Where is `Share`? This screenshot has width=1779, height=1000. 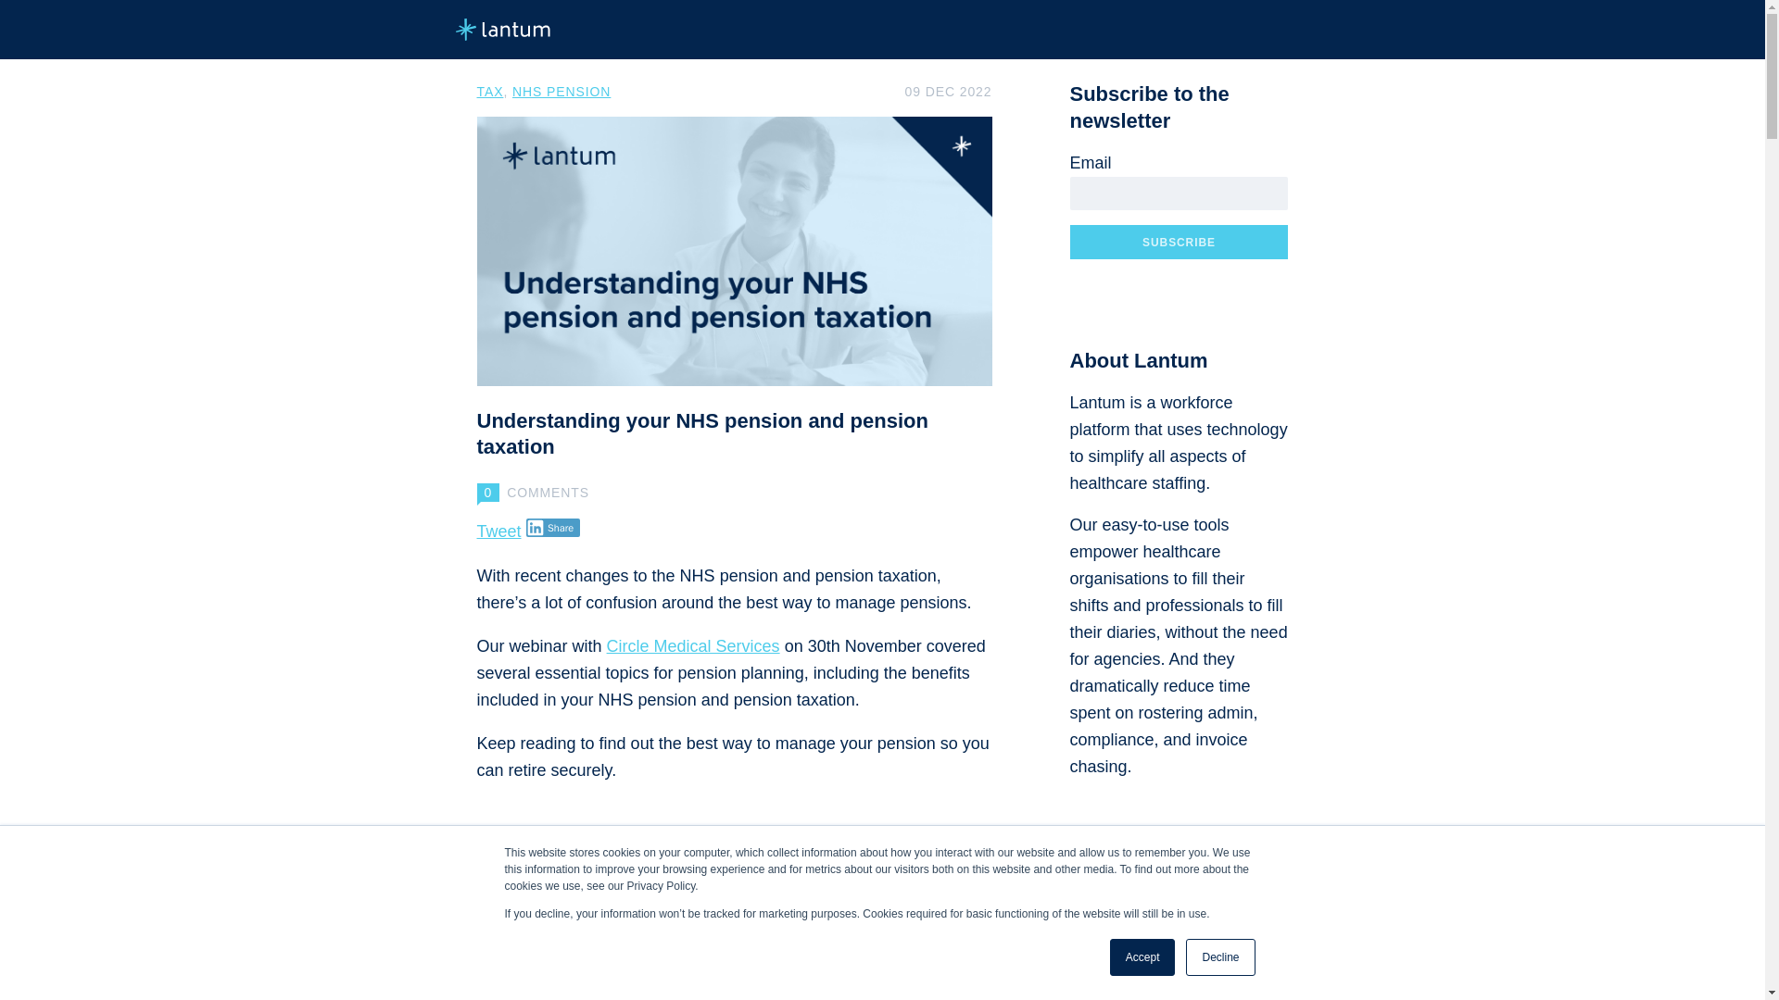 Share is located at coordinates (554, 528).